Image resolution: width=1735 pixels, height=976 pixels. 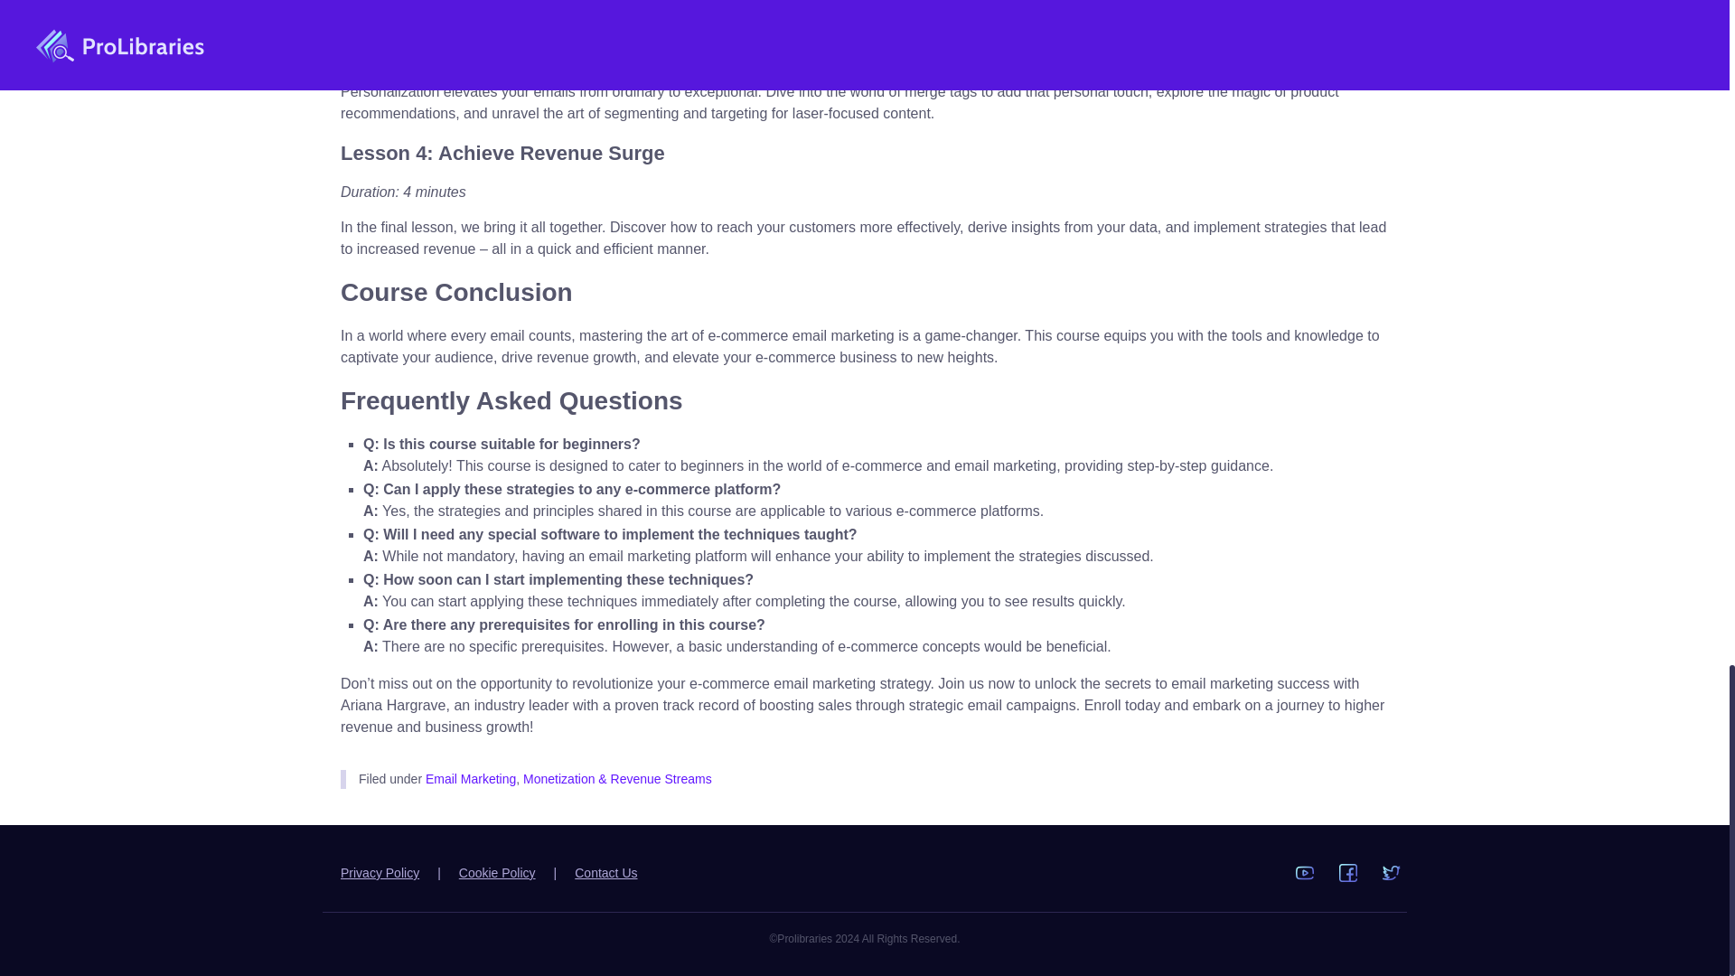 What do you see at coordinates (1348, 873) in the screenshot?
I see `Our Facebook` at bounding box center [1348, 873].